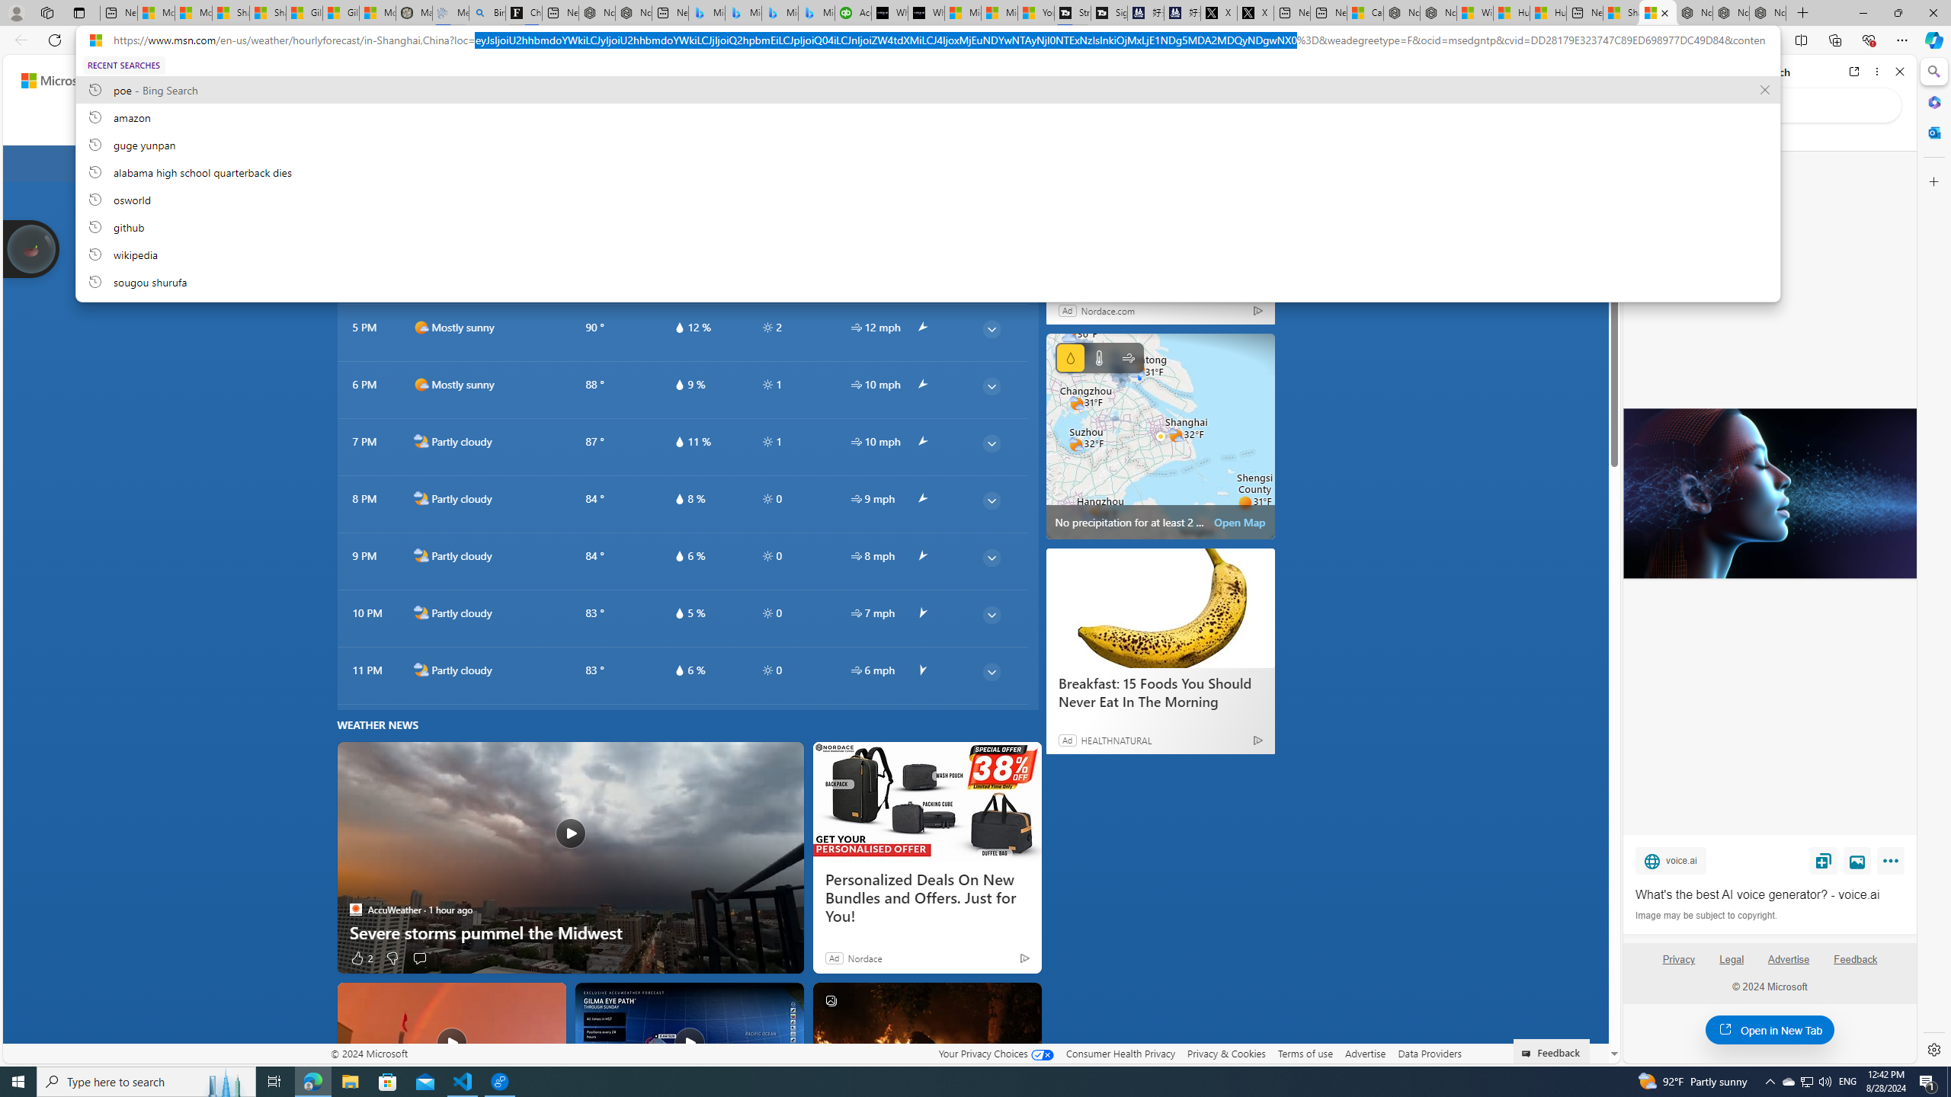  I want to click on n3200, so click(1152, 164).